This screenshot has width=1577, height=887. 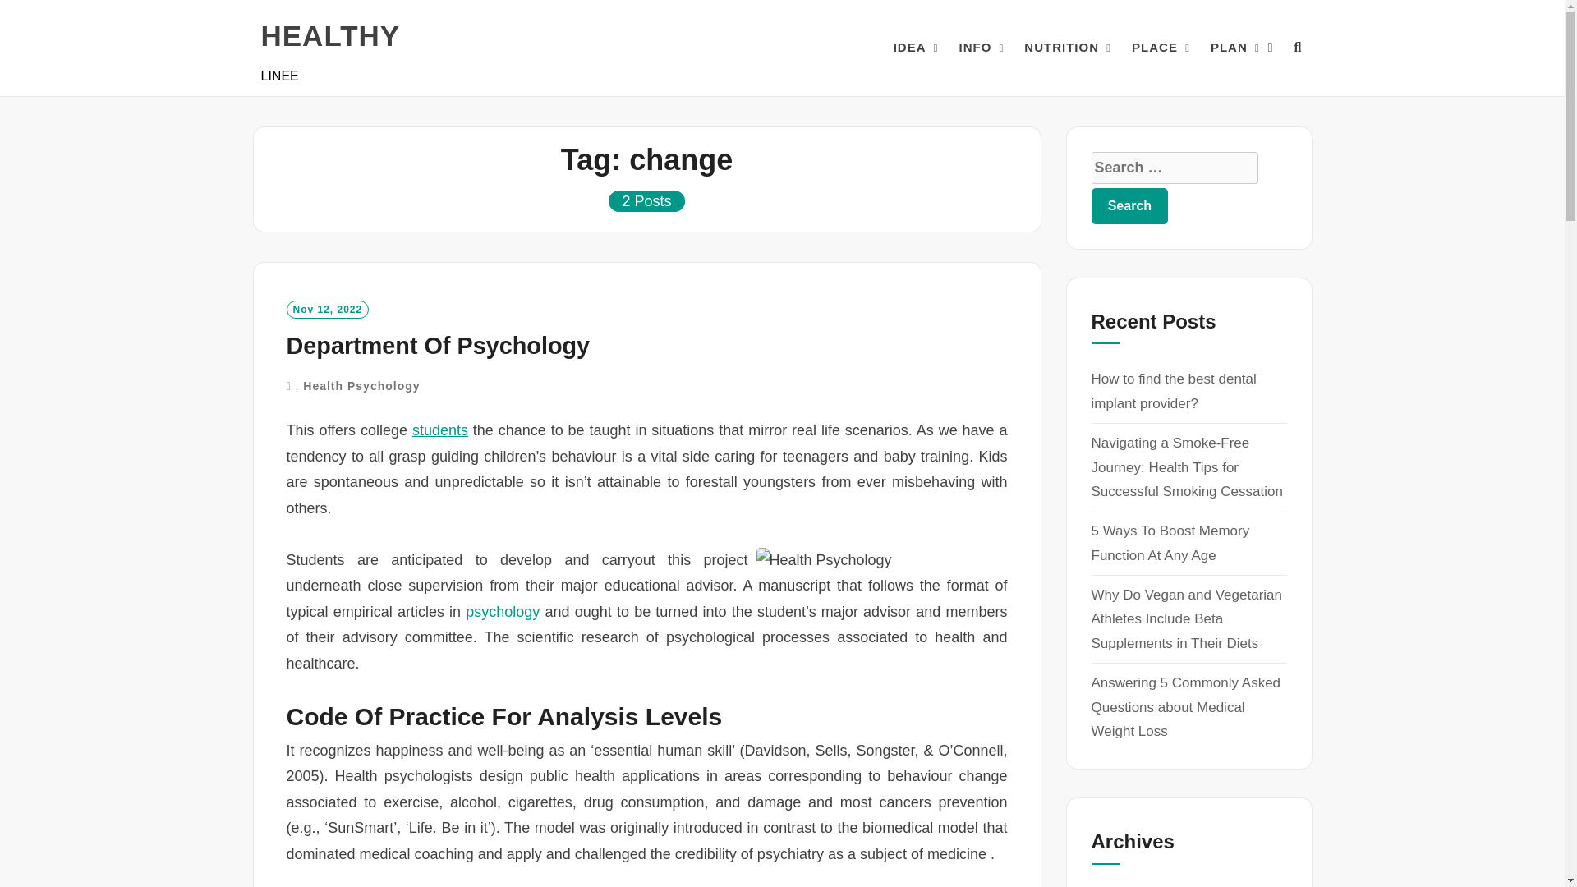 I want to click on Department Of Psychology, so click(x=437, y=346).